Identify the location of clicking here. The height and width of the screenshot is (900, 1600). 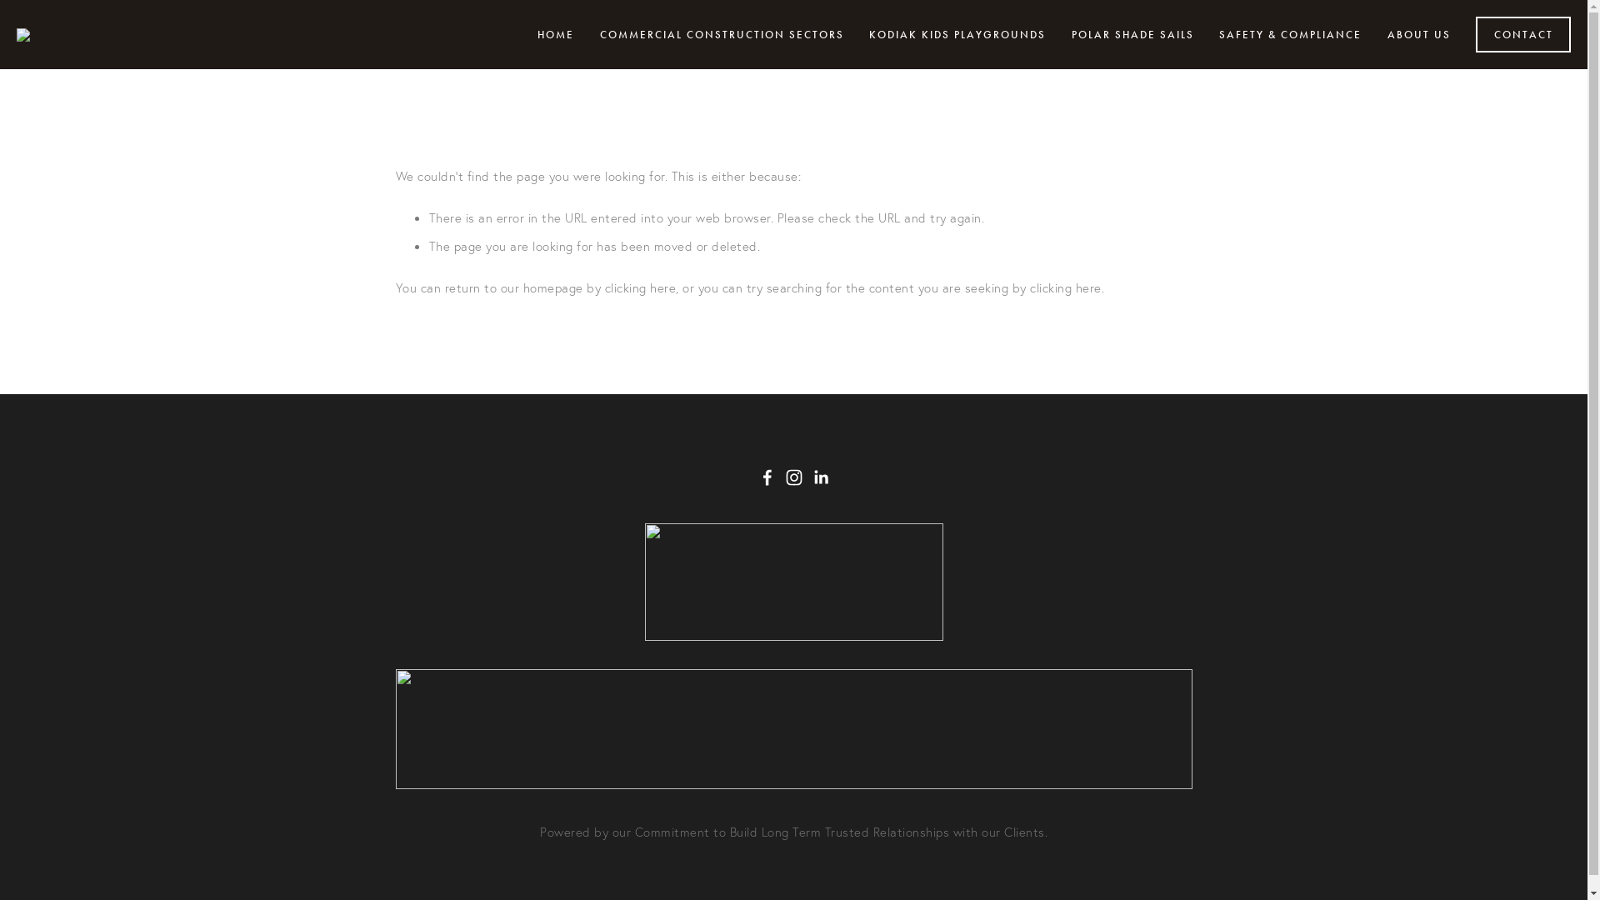
(641, 287).